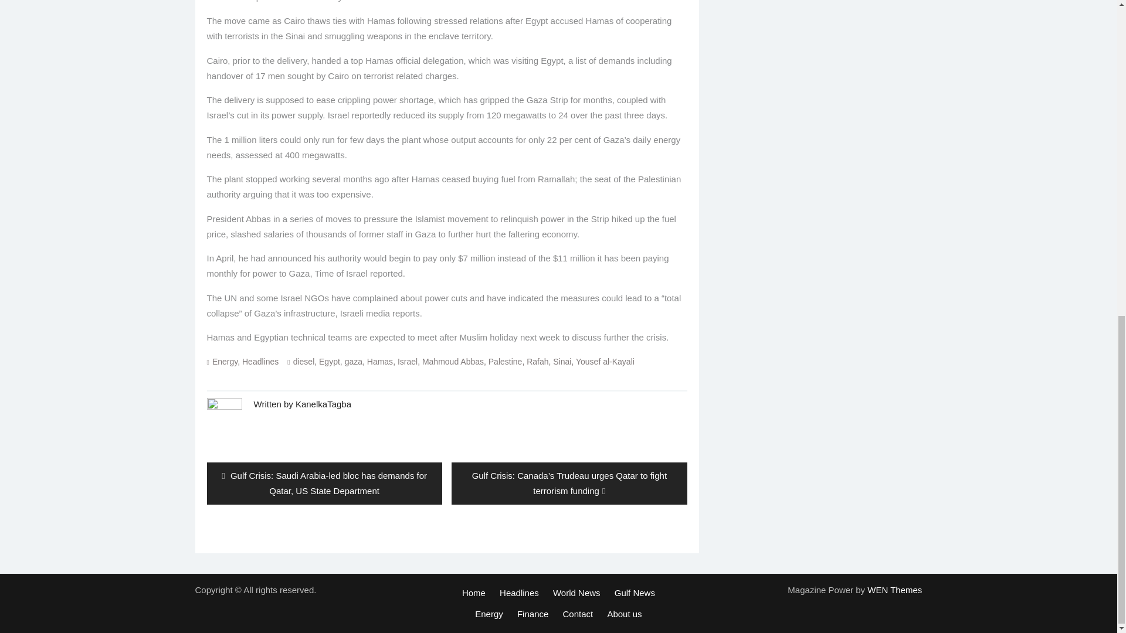  Describe the element at coordinates (537, 362) in the screenshot. I see `Rafah` at that location.